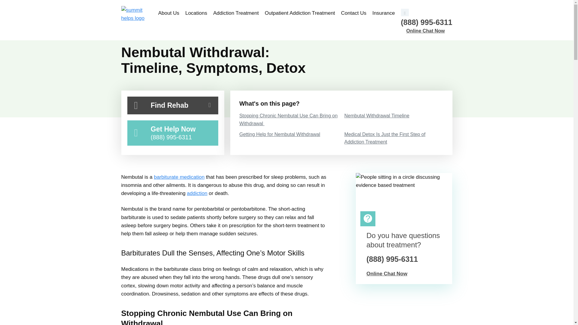 The image size is (578, 325). What do you see at coordinates (170, 13) in the screenshot?
I see `About Us` at bounding box center [170, 13].